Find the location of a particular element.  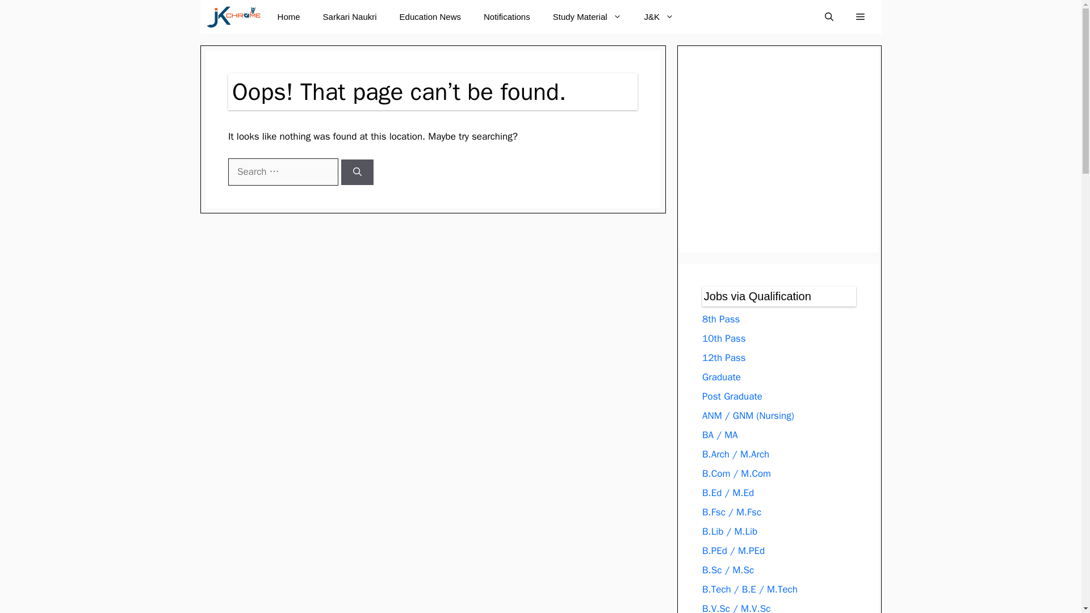

Advertisement is located at coordinates (803, 150).